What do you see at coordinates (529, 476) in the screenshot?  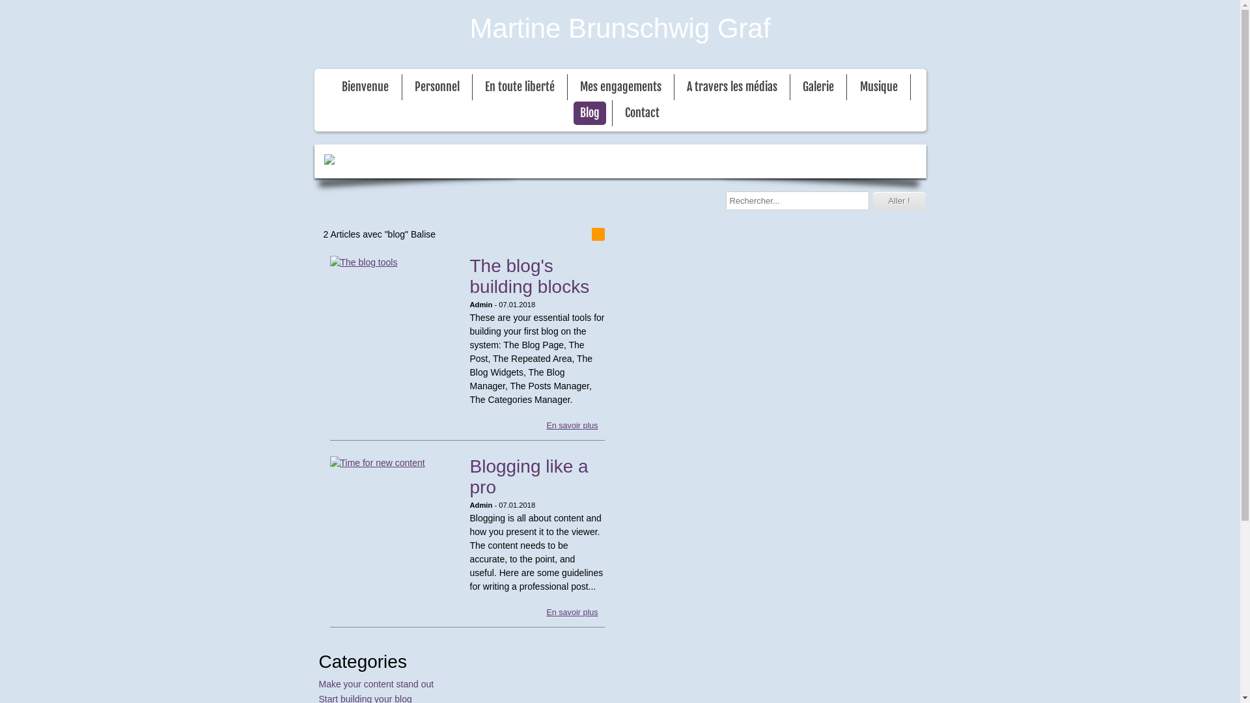 I see `Blogging like a pro` at bounding box center [529, 476].